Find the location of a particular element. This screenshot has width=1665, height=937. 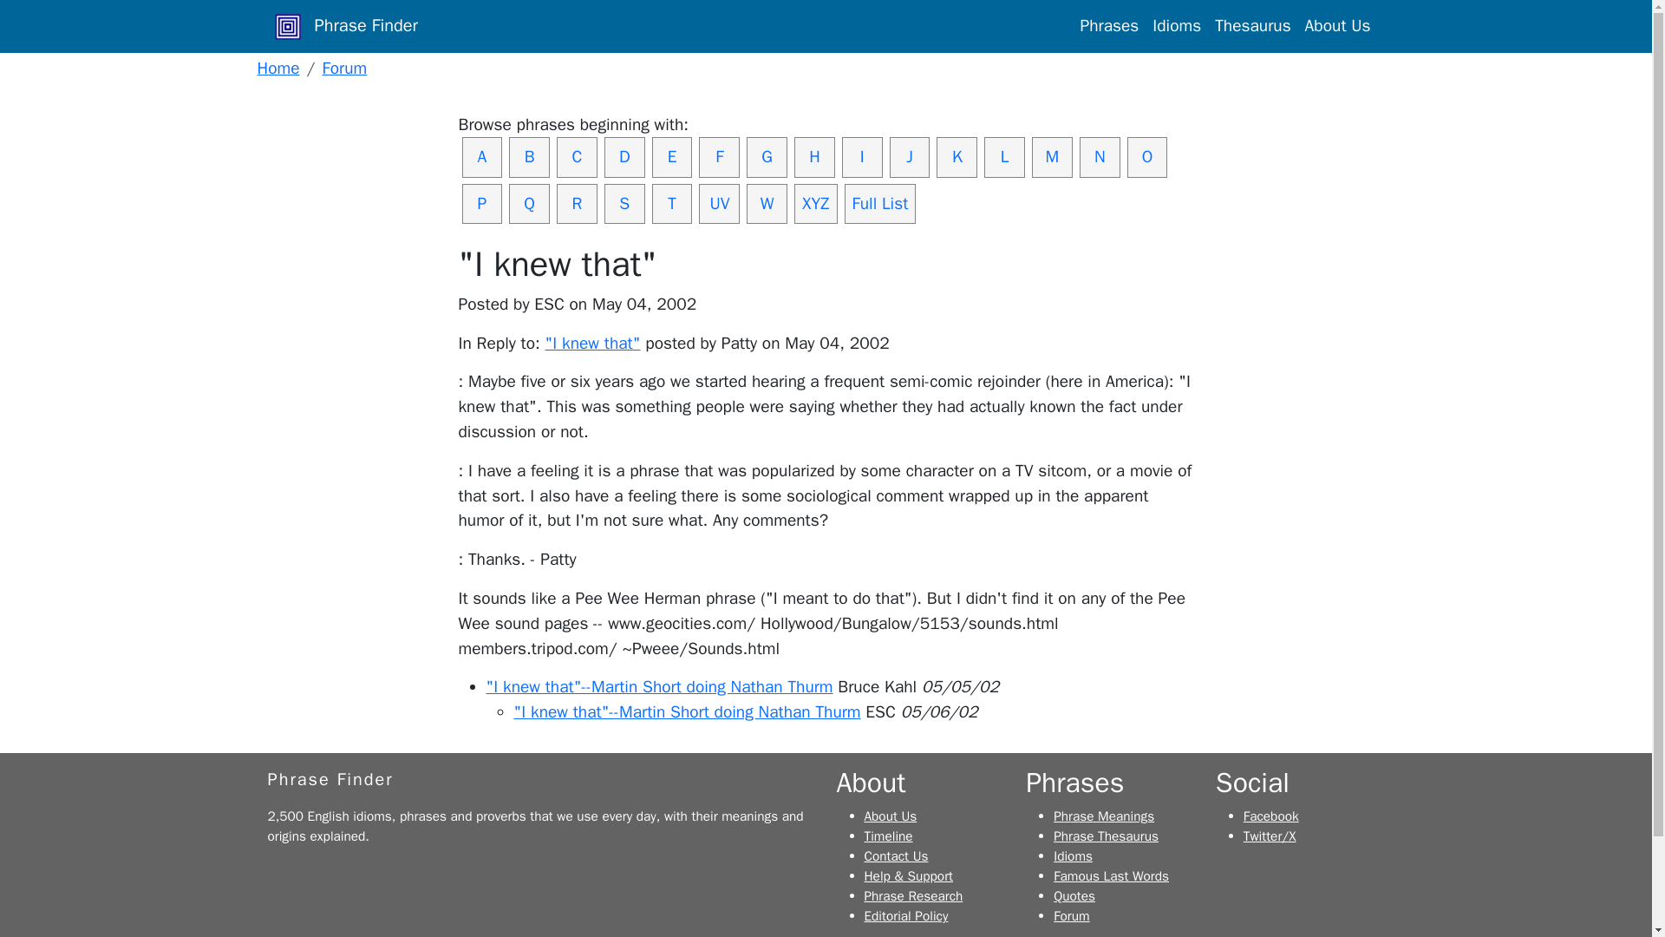

N is located at coordinates (1100, 157).